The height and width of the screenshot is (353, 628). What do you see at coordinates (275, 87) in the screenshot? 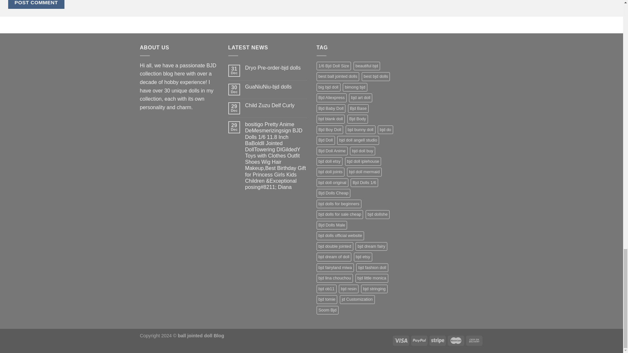
I see `GuaNiuNiu-bjd dolls` at bounding box center [275, 87].